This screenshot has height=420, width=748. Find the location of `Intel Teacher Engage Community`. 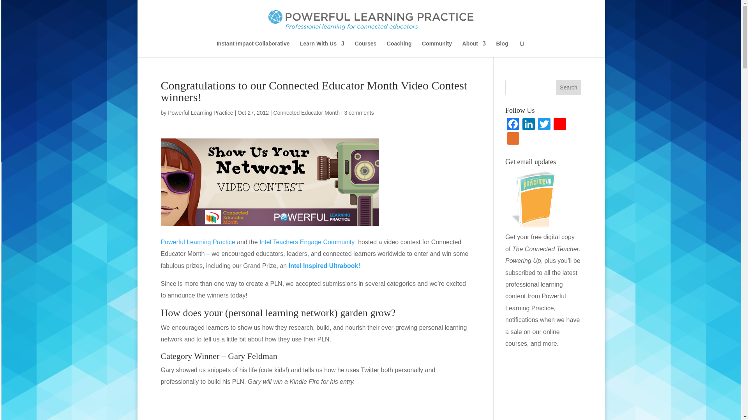

Intel Teacher Engage Community is located at coordinates (307, 242).